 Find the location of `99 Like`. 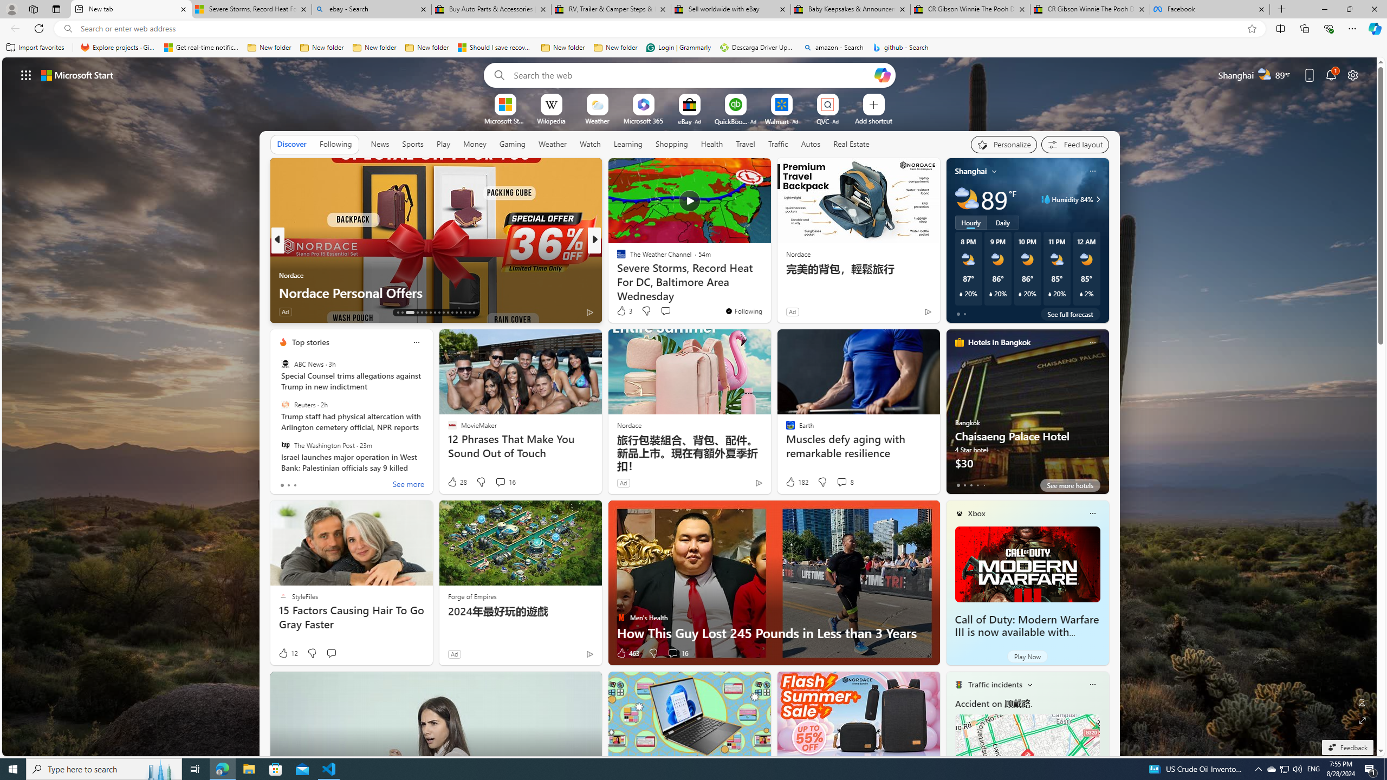

99 Like is located at coordinates (622, 312).